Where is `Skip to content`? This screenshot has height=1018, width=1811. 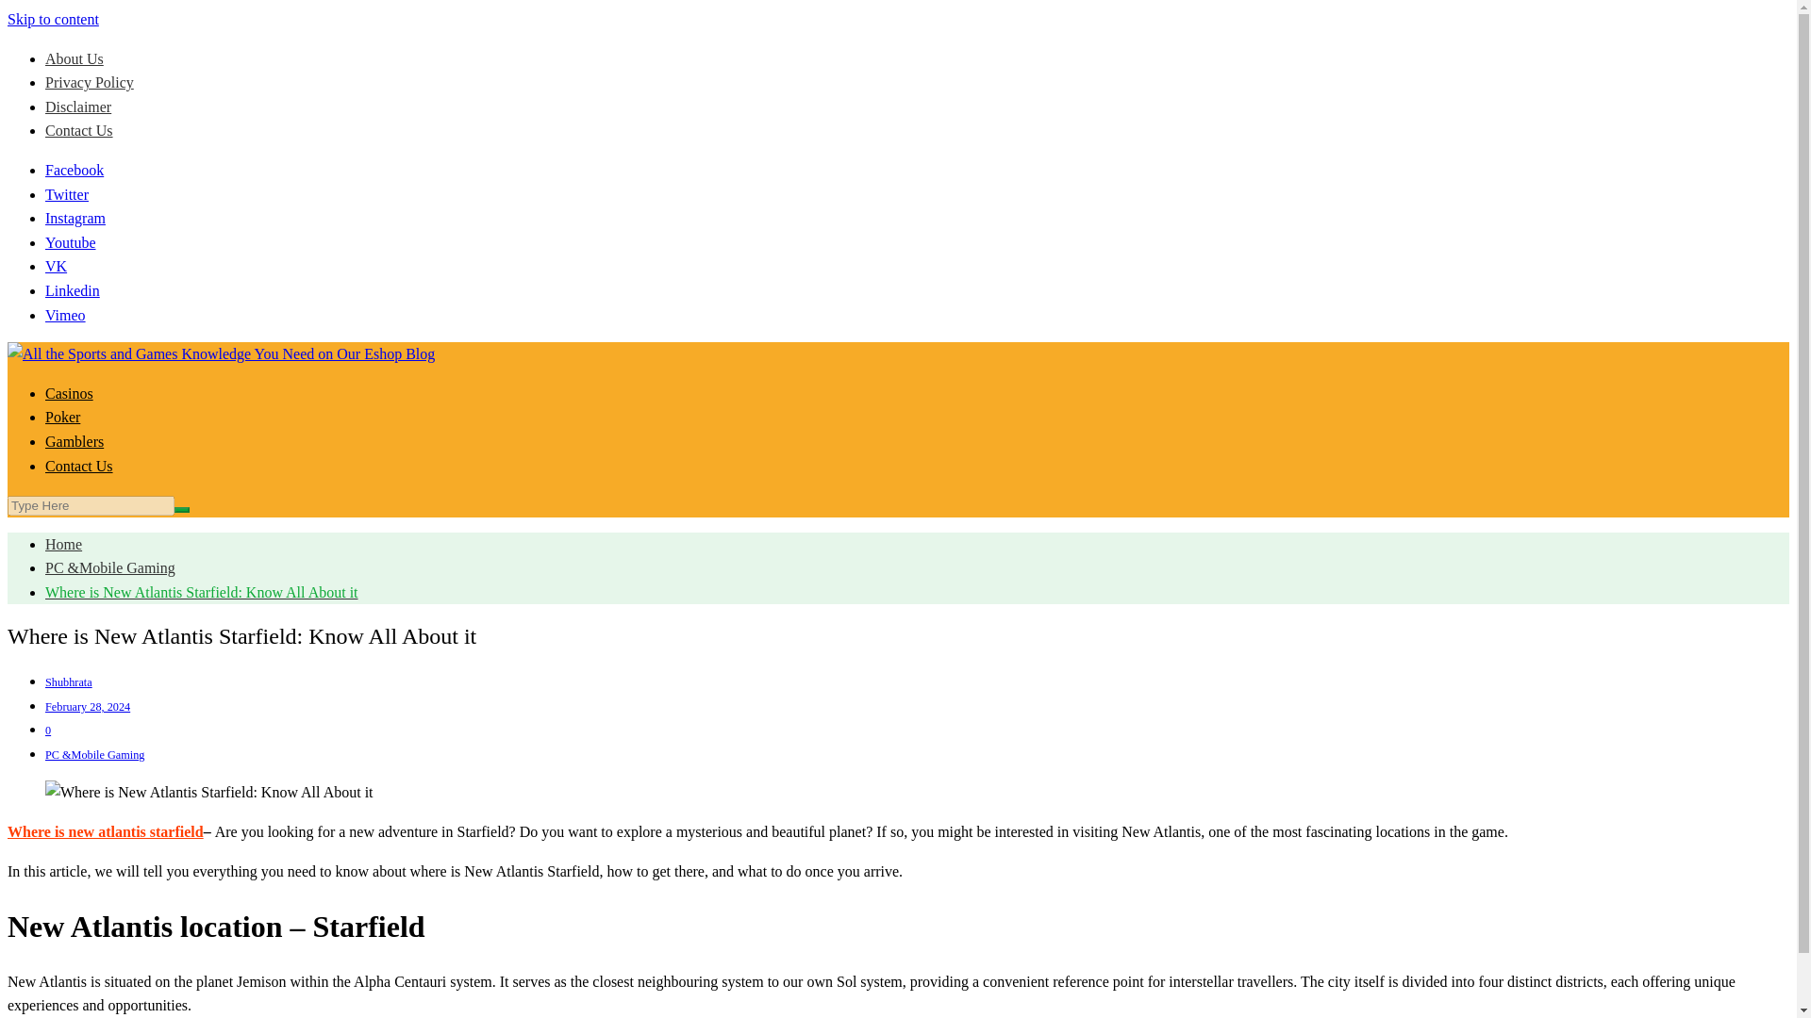 Skip to content is located at coordinates (53, 19).